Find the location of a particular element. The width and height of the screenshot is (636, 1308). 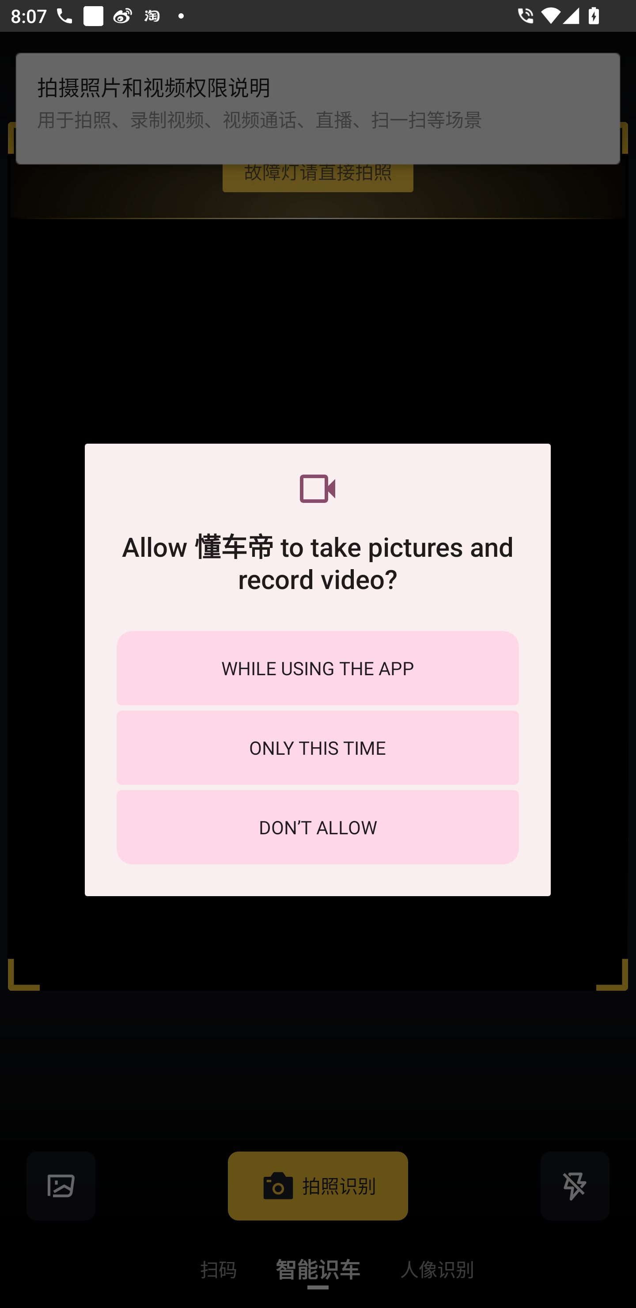

ONLY THIS TIME is located at coordinates (318, 748).